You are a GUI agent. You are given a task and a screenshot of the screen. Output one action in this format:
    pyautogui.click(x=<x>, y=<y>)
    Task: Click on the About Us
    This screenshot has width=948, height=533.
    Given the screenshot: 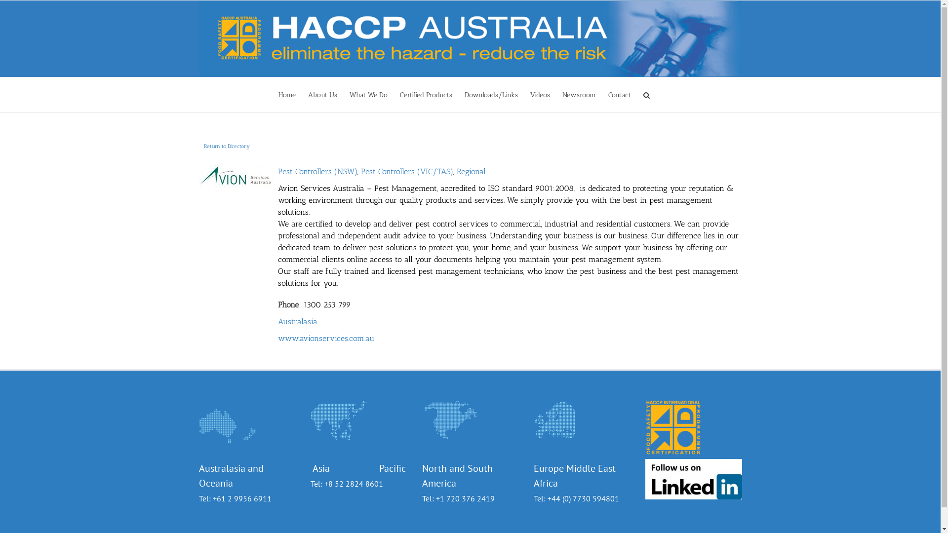 What is the action you would take?
    pyautogui.click(x=323, y=95)
    